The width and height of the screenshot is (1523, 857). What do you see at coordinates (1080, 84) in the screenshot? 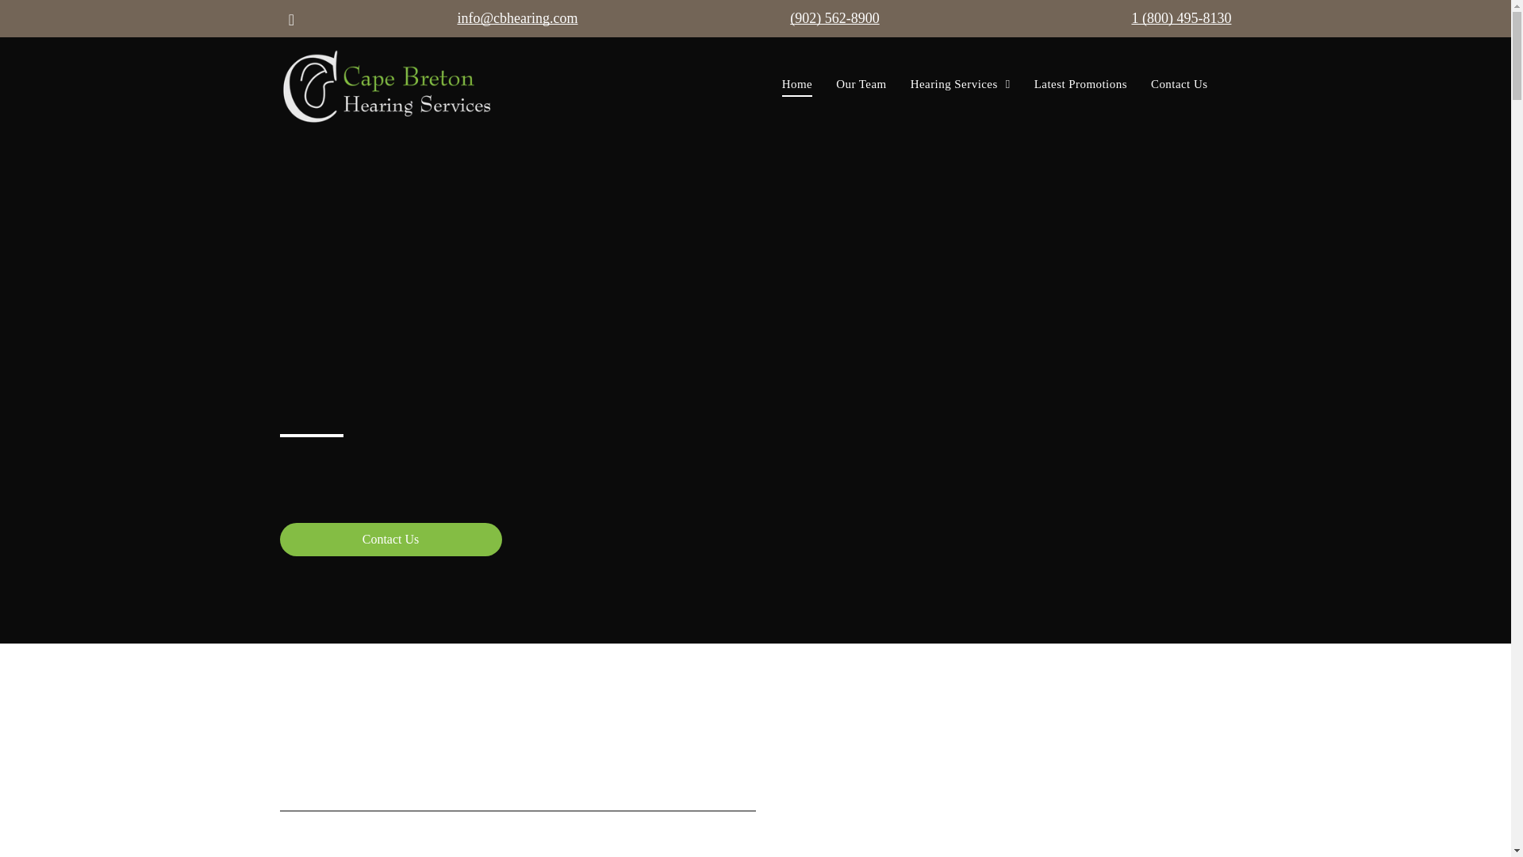
I see `Latest Promotions` at bounding box center [1080, 84].